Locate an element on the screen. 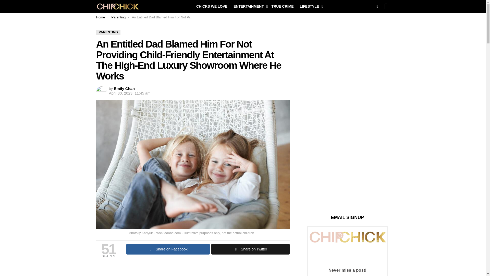 This screenshot has width=490, height=276. TRUE CRIME is located at coordinates (283, 6).